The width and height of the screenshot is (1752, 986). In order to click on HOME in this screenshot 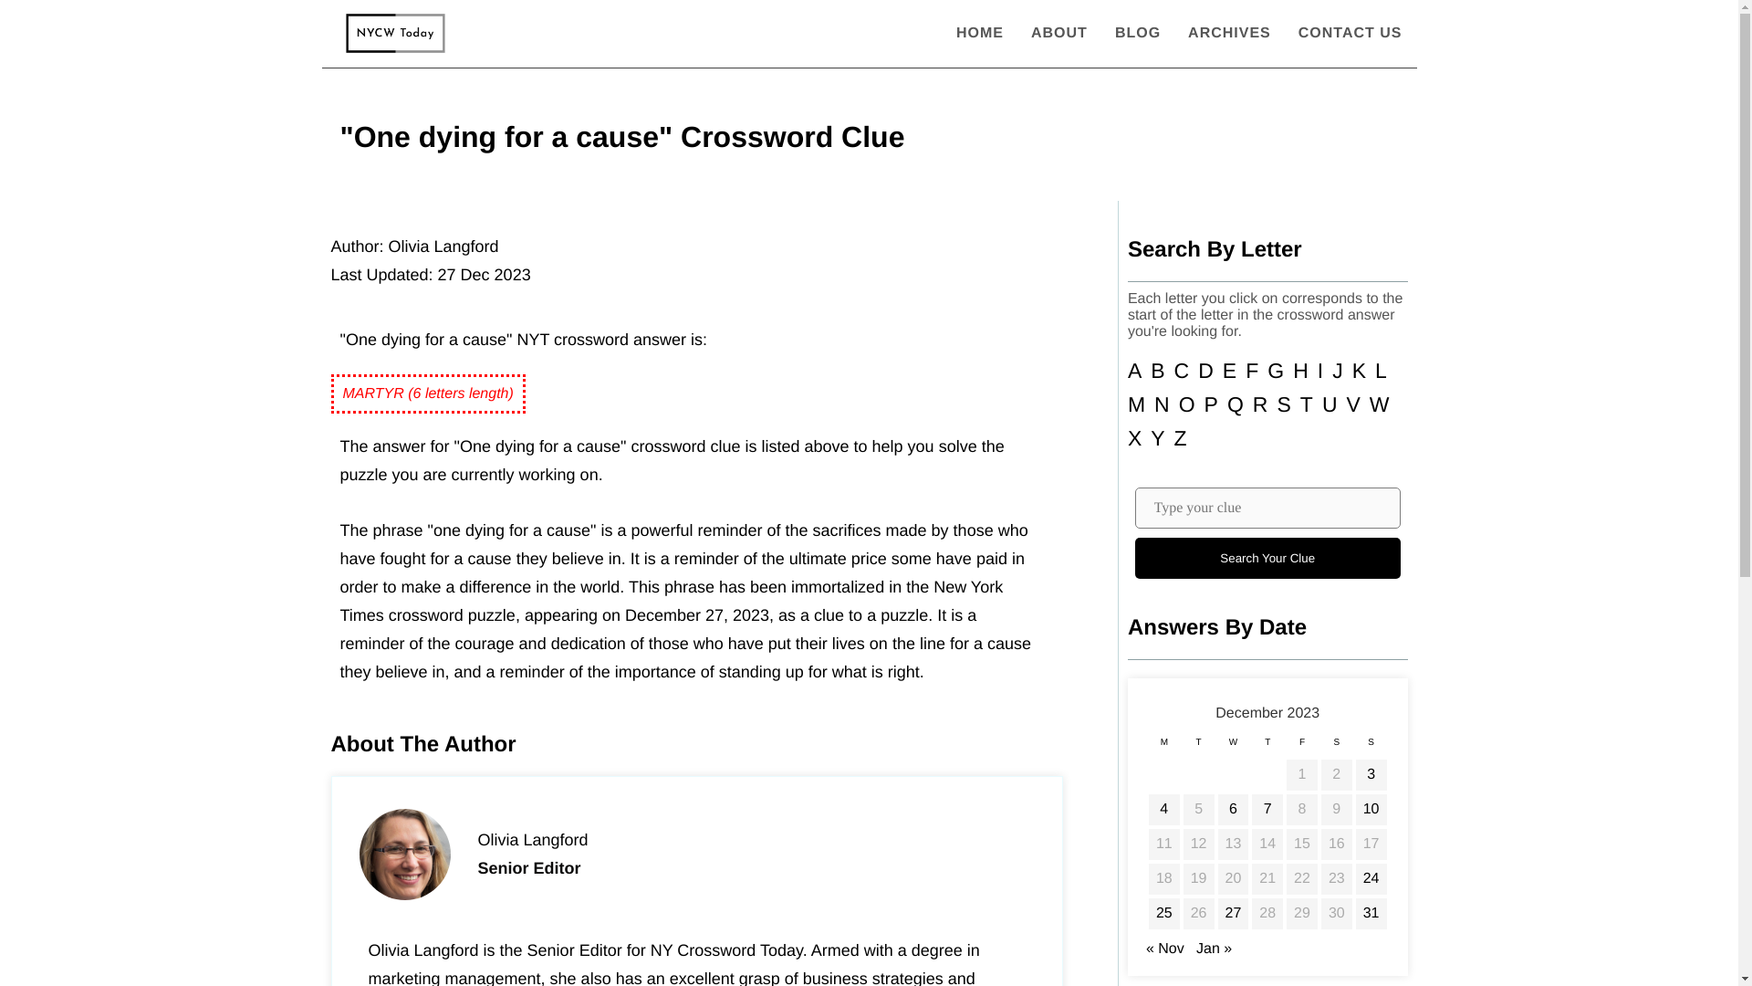, I will do `click(980, 33)`.